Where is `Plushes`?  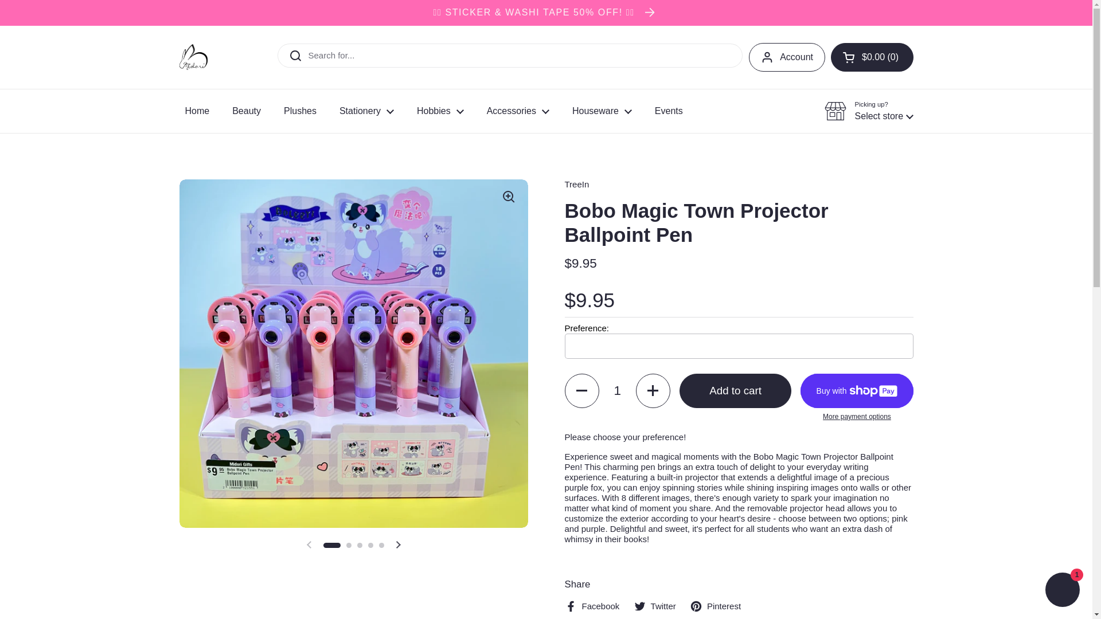 Plushes is located at coordinates (300, 111).